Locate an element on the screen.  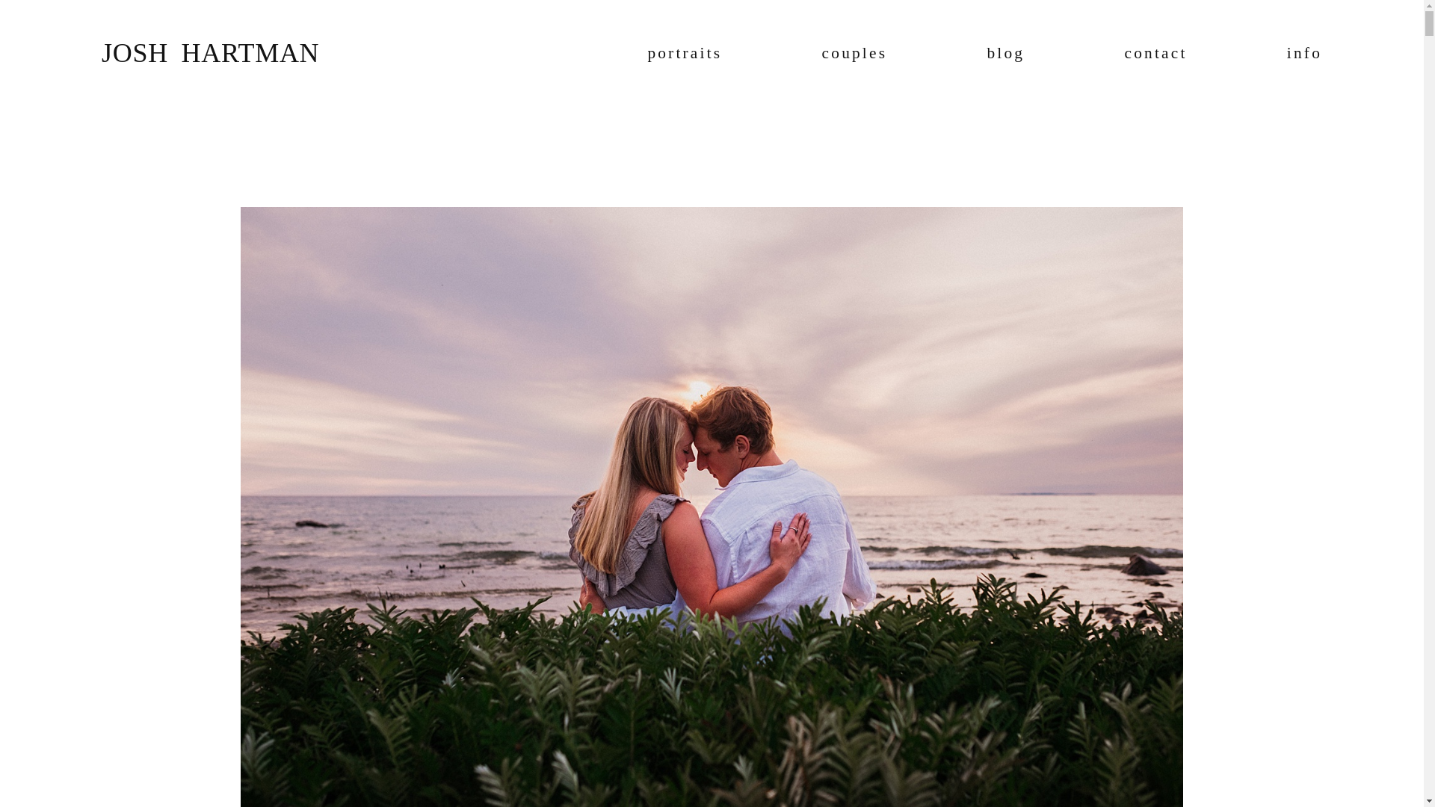
couples is located at coordinates (855, 52).